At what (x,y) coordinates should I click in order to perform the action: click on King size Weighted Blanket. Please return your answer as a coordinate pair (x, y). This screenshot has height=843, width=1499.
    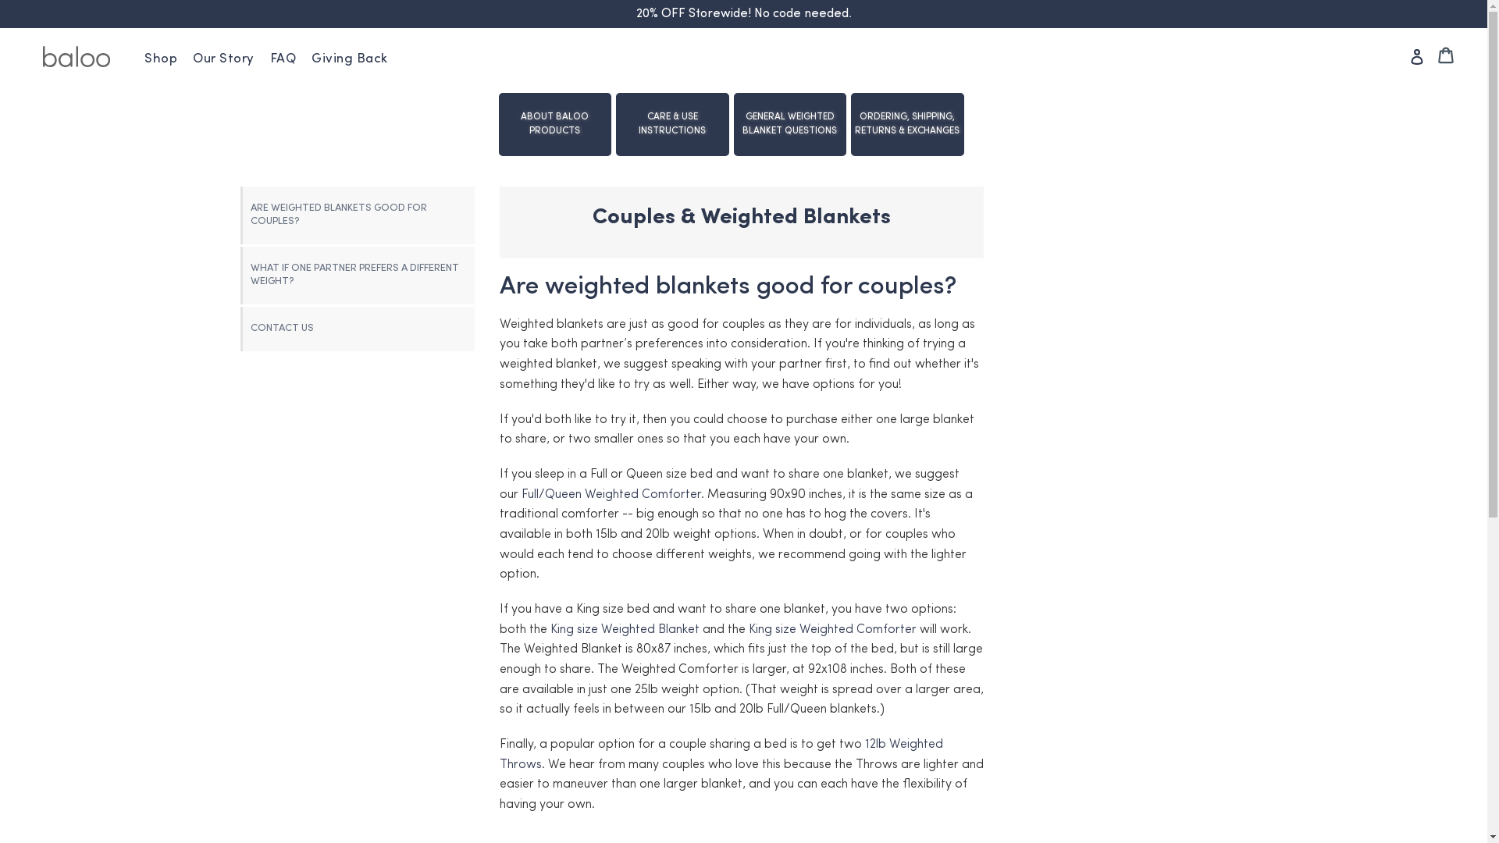
    Looking at the image, I should click on (625, 631).